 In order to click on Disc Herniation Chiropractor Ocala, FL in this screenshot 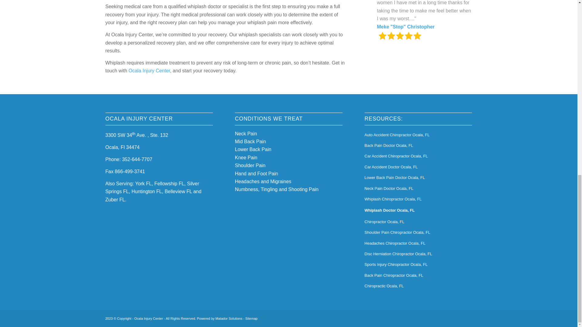, I will do `click(418, 254)`.